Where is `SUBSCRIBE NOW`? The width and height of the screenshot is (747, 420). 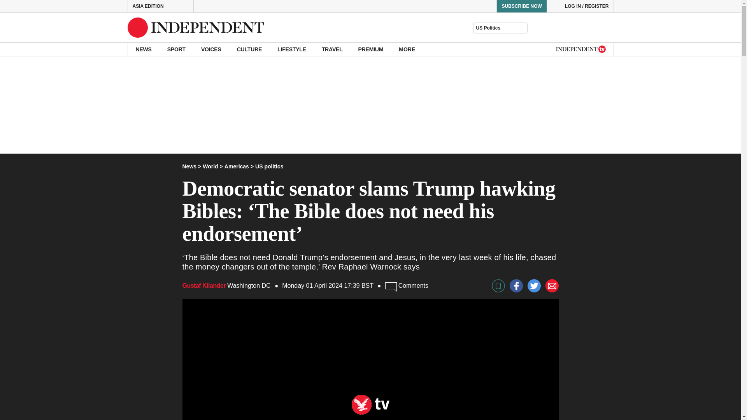
SUBSCRIBE NOW is located at coordinates (521, 6).